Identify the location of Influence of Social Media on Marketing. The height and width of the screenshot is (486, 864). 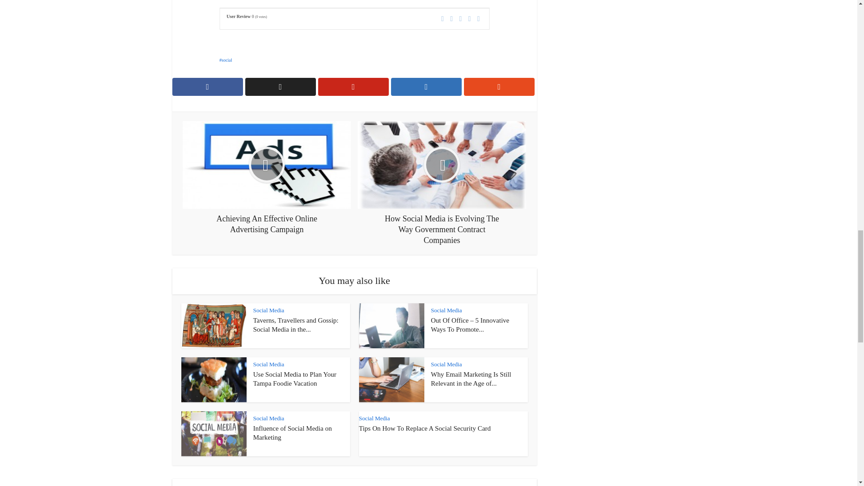
(292, 432).